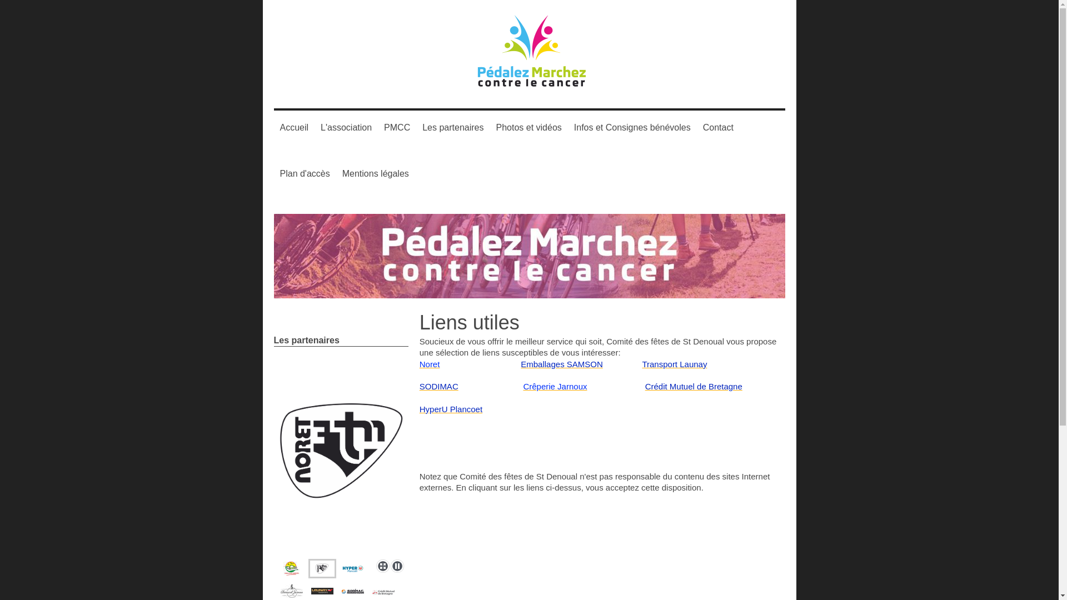 The width and height of the screenshot is (1067, 600). I want to click on Noret, so click(430, 364).